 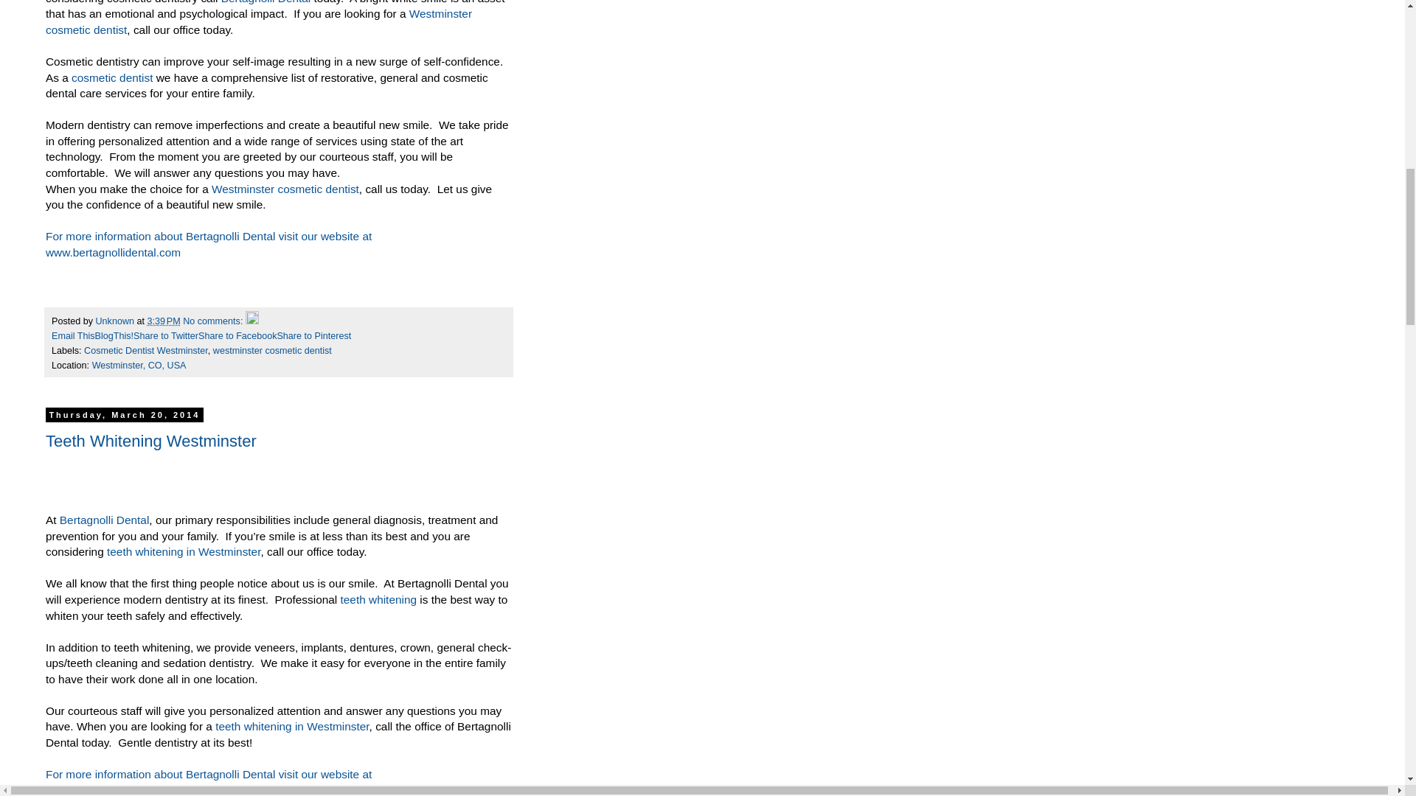 What do you see at coordinates (285, 189) in the screenshot?
I see `Westminster cosmetic dentist` at bounding box center [285, 189].